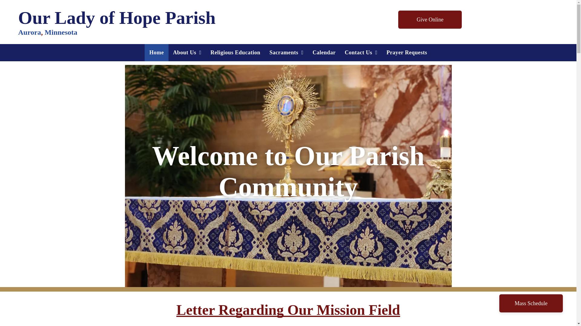  Describe the element at coordinates (286, 53) in the screenshot. I see `Sacraments` at that location.